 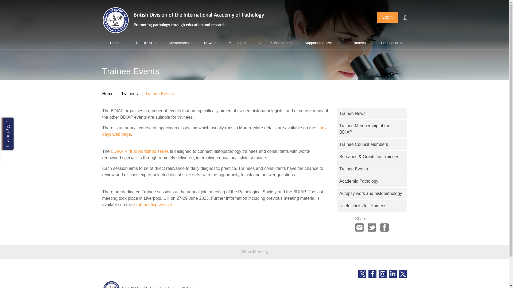 What do you see at coordinates (144, 43) in the screenshot?
I see `The BDIAP` at bounding box center [144, 43].